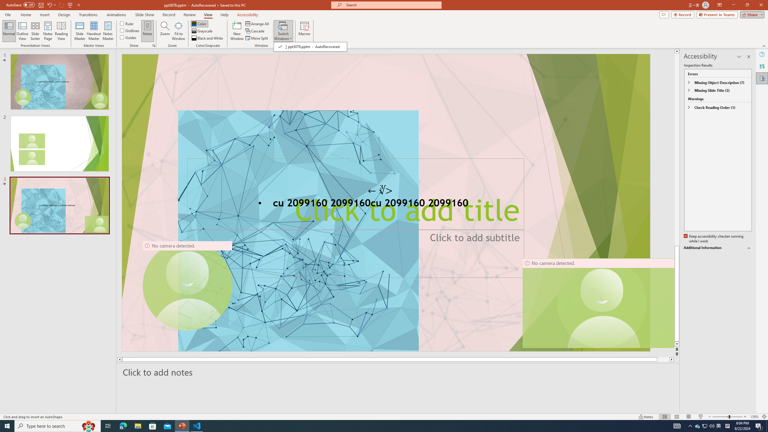  I want to click on Grid Settings..., so click(154, 46).